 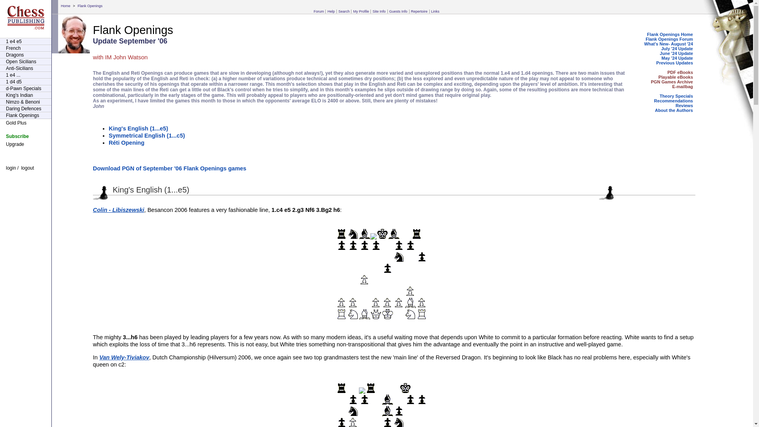 What do you see at coordinates (66, 6) in the screenshot?
I see `Home` at bounding box center [66, 6].